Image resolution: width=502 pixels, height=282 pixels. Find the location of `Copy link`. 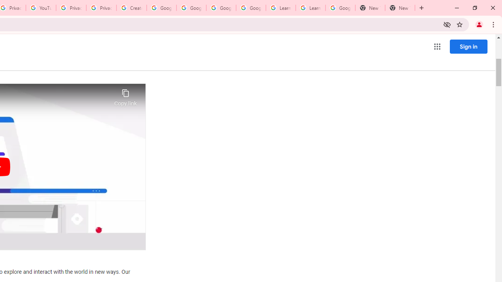

Copy link is located at coordinates (125, 96).